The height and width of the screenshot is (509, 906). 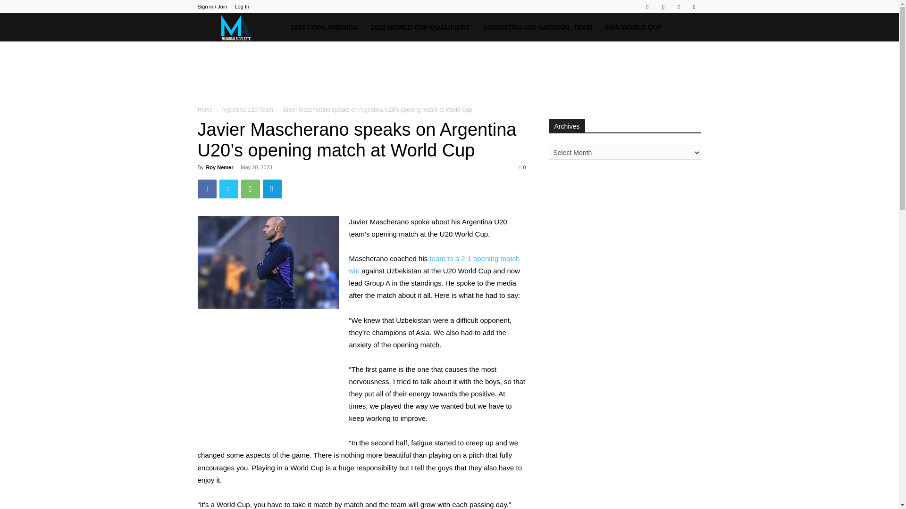 I want to click on team to a 2-1 opening match win, so click(x=434, y=265).